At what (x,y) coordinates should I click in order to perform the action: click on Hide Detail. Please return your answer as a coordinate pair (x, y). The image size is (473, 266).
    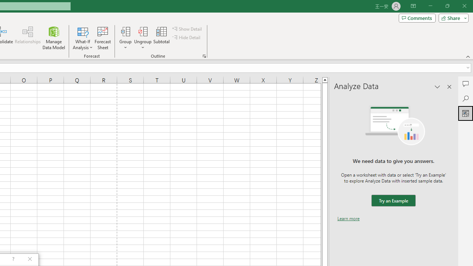
    Looking at the image, I should click on (187, 38).